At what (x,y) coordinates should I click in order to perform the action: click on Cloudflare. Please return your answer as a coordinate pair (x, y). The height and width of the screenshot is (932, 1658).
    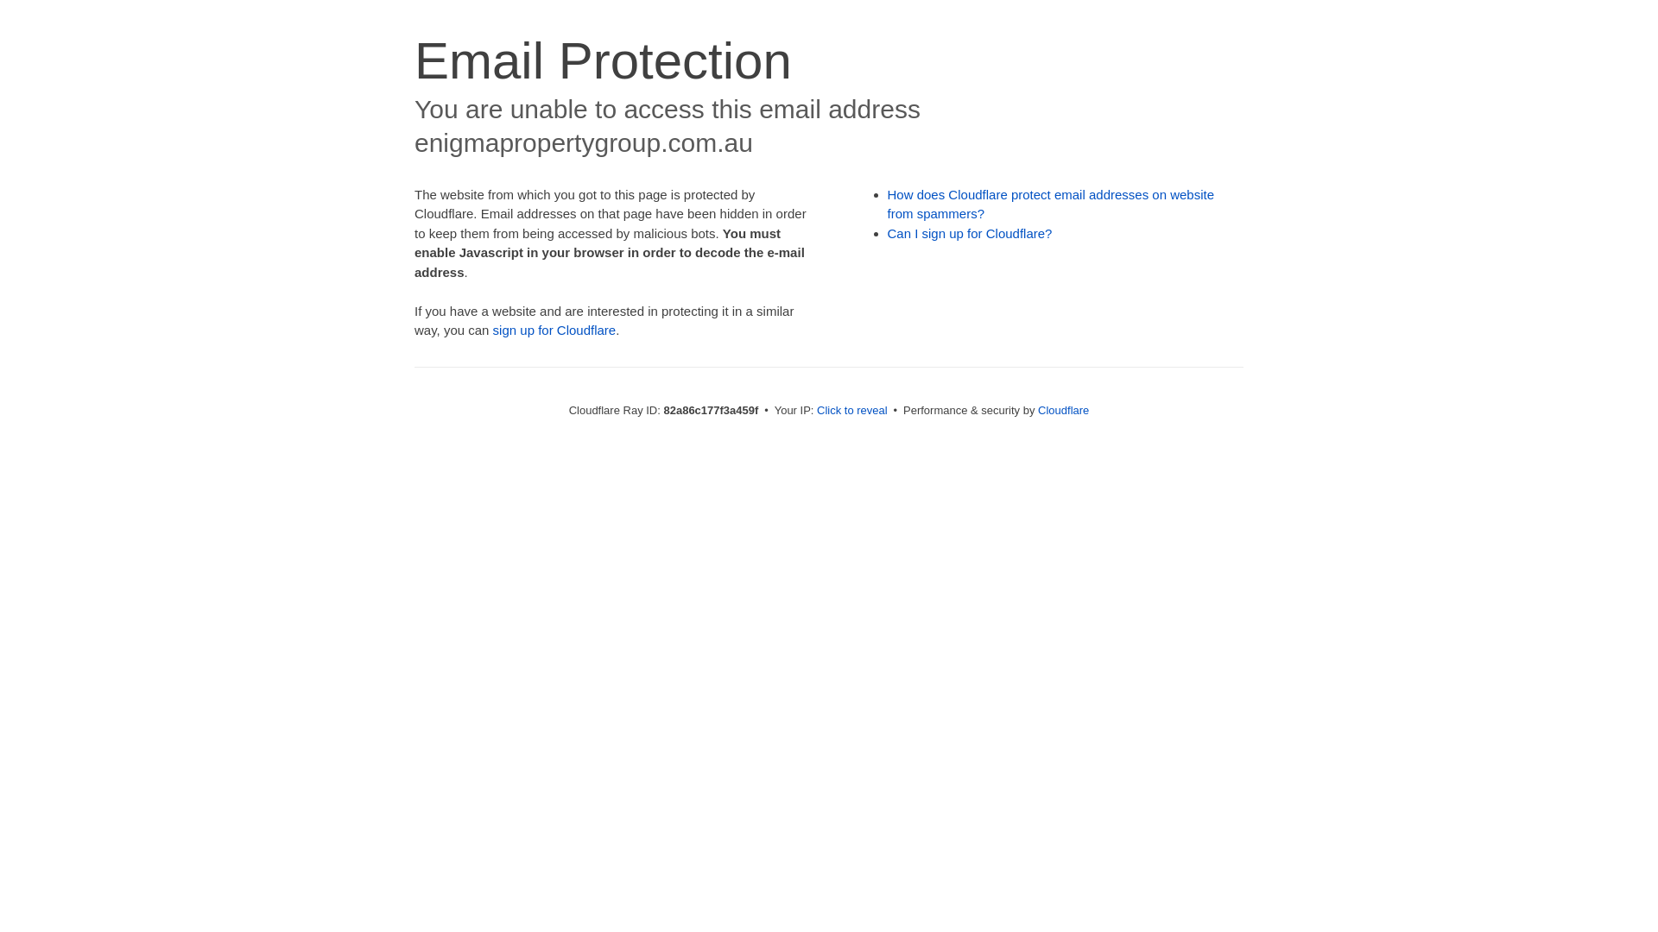
    Looking at the image, I should click on (1064, 411).